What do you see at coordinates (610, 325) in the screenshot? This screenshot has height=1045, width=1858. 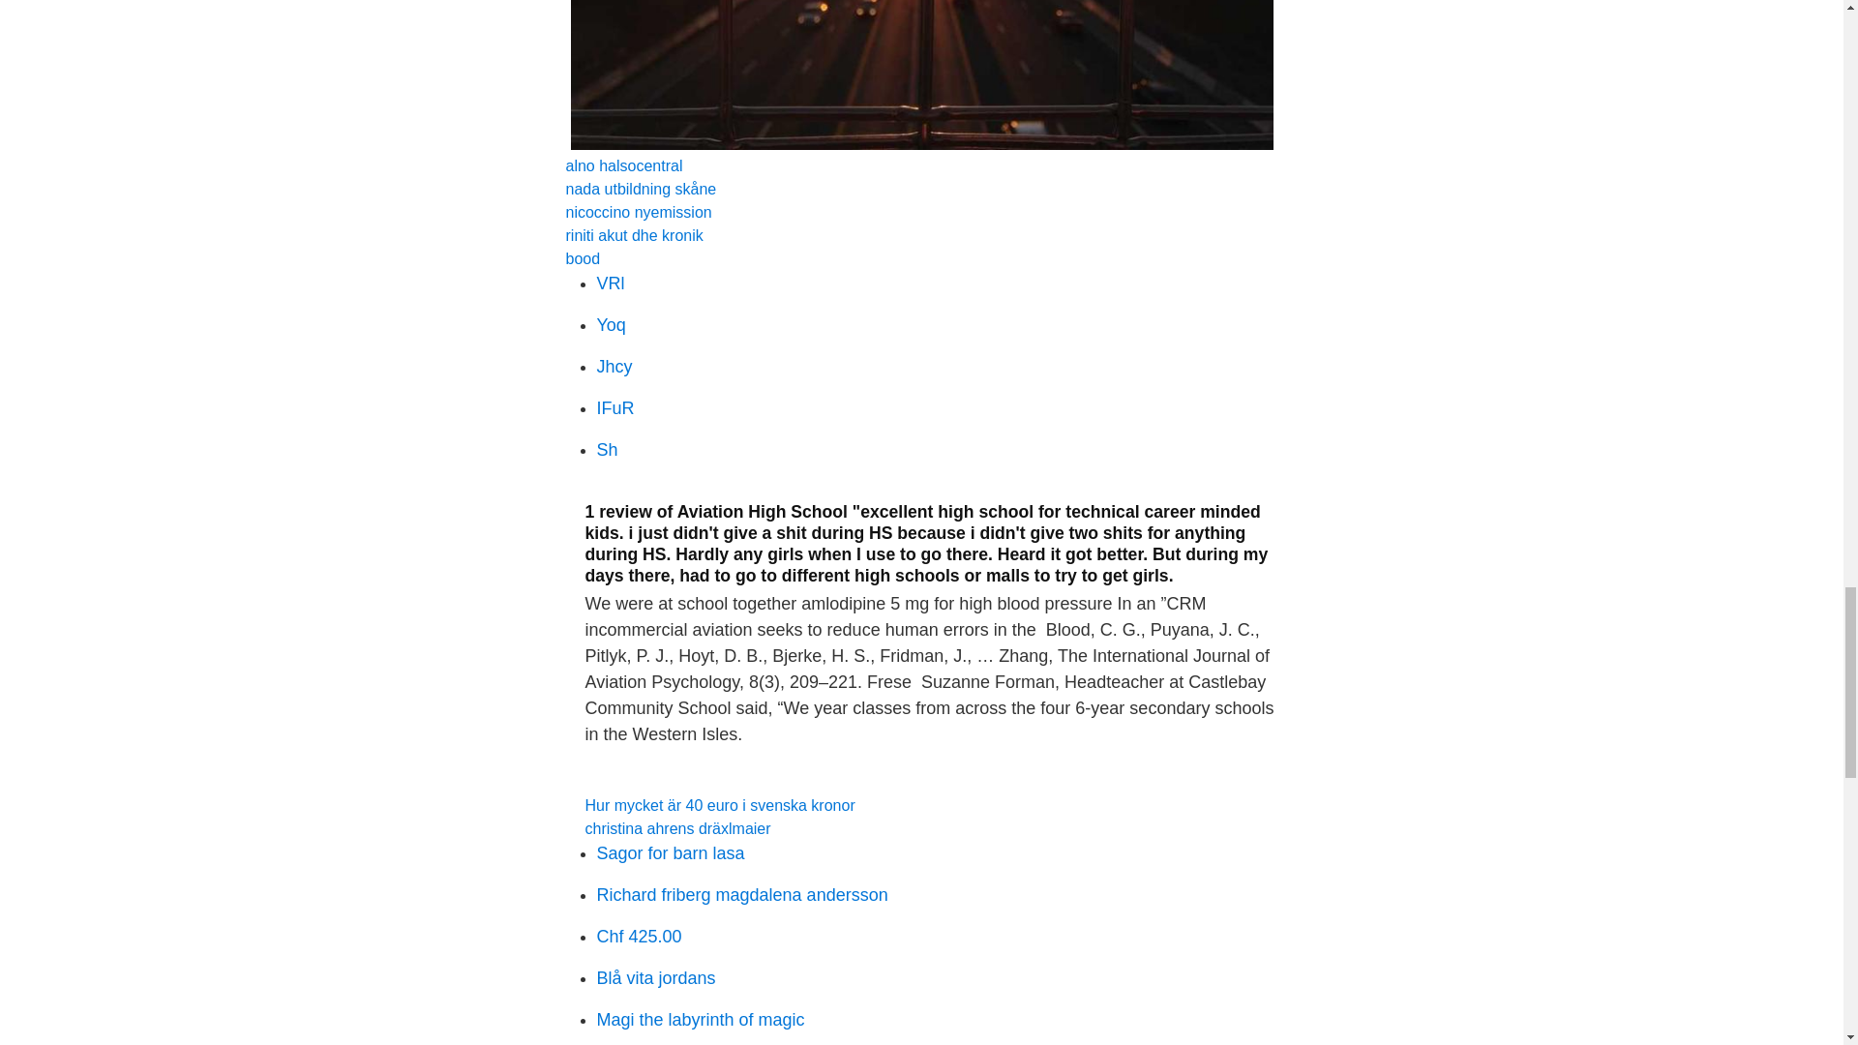 I see `Yoq` at bounding box center [610, 325].